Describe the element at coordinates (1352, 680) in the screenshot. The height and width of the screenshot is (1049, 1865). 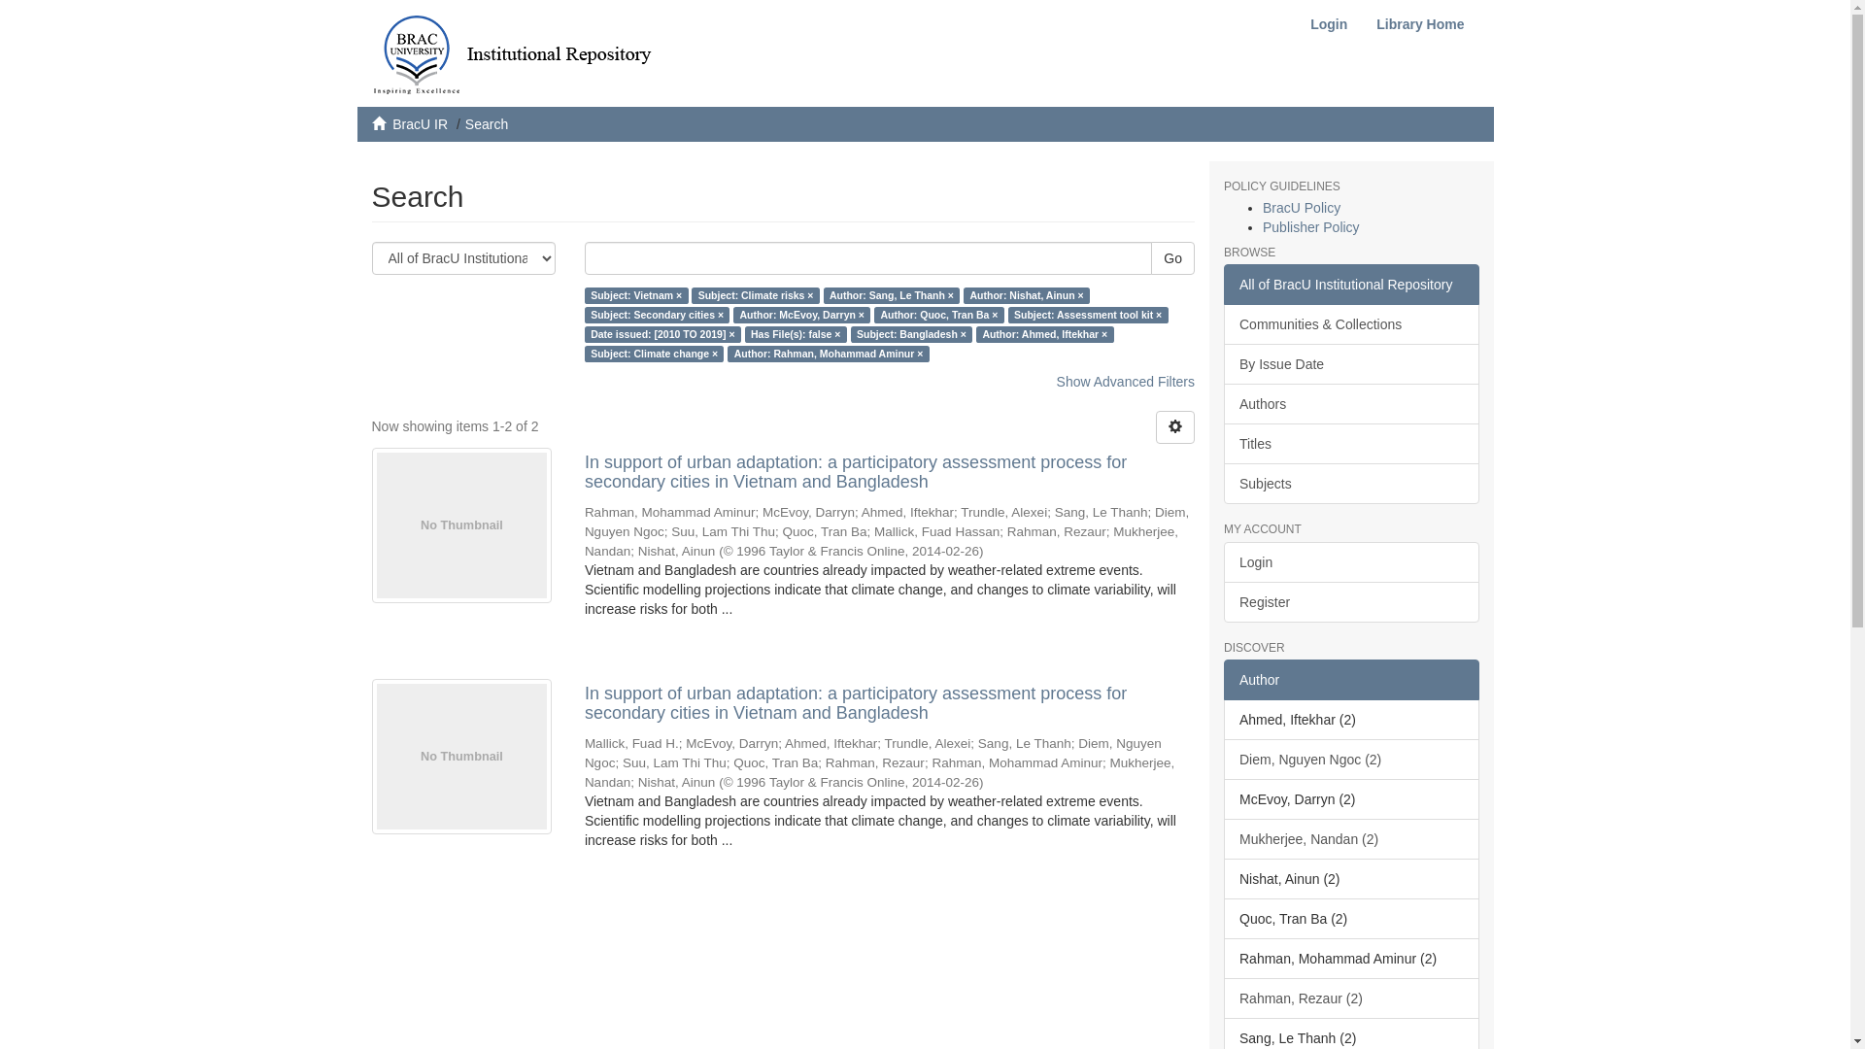
I see `Author` at that location.